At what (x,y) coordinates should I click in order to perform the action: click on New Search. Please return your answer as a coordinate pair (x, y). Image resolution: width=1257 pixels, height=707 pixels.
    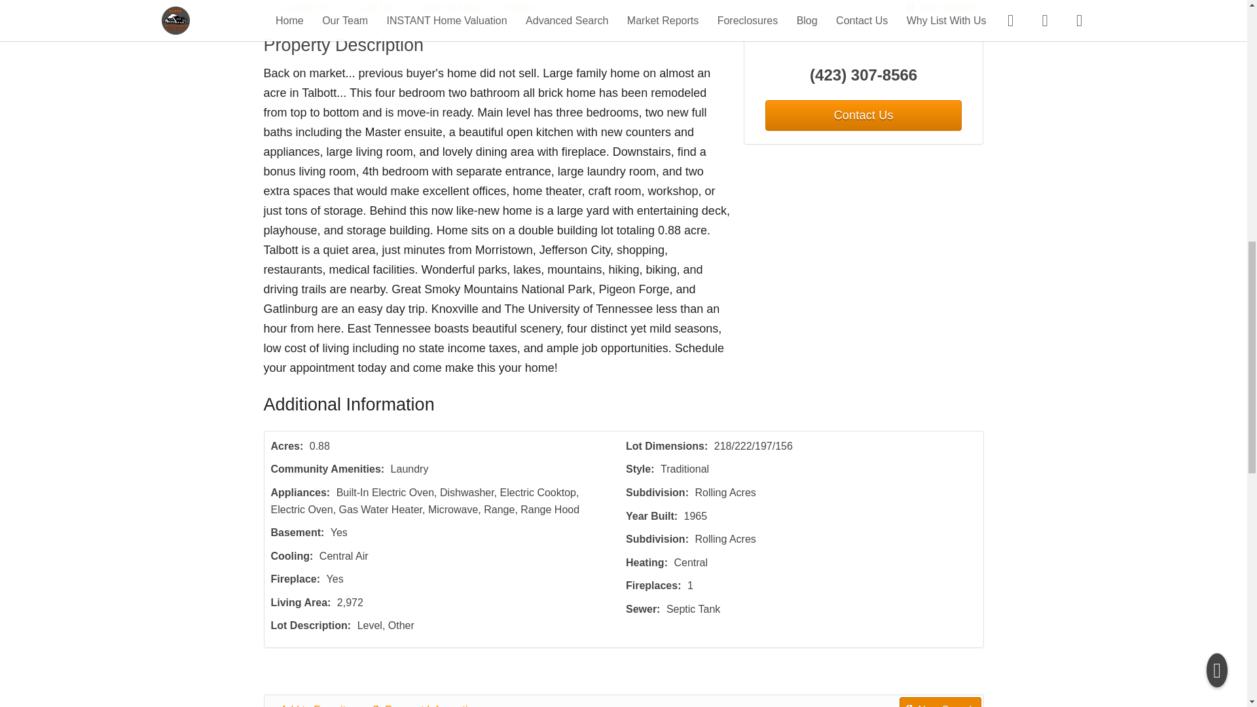
    Looking at the image, I should click on (941, 9).